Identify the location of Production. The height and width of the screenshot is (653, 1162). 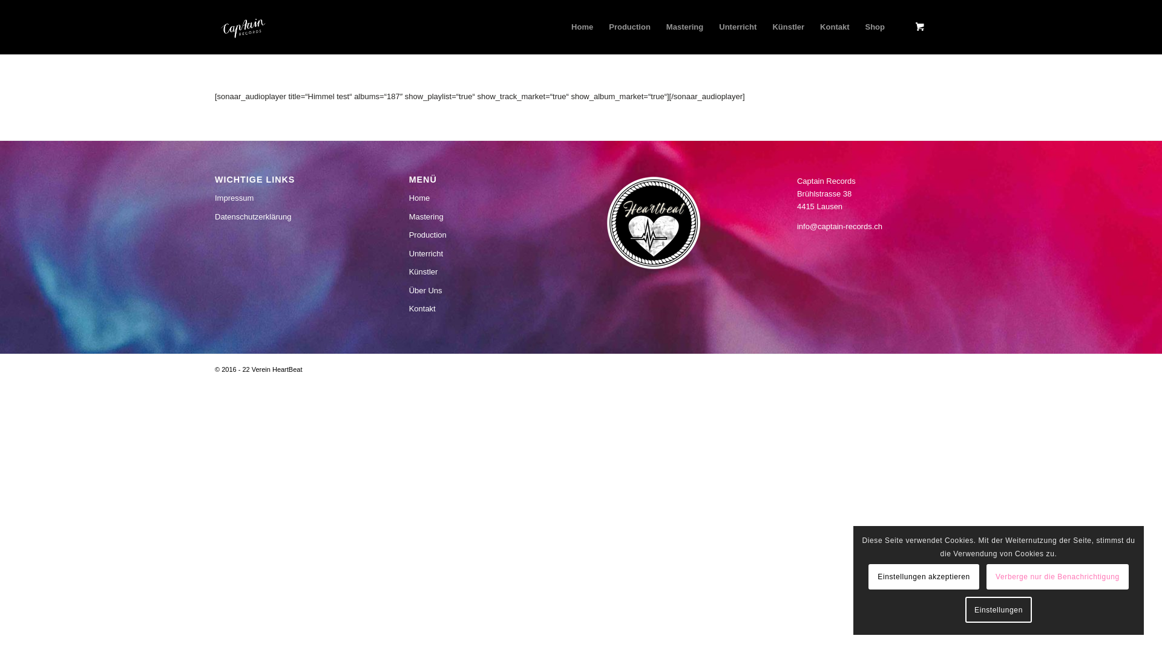
(629, 27).